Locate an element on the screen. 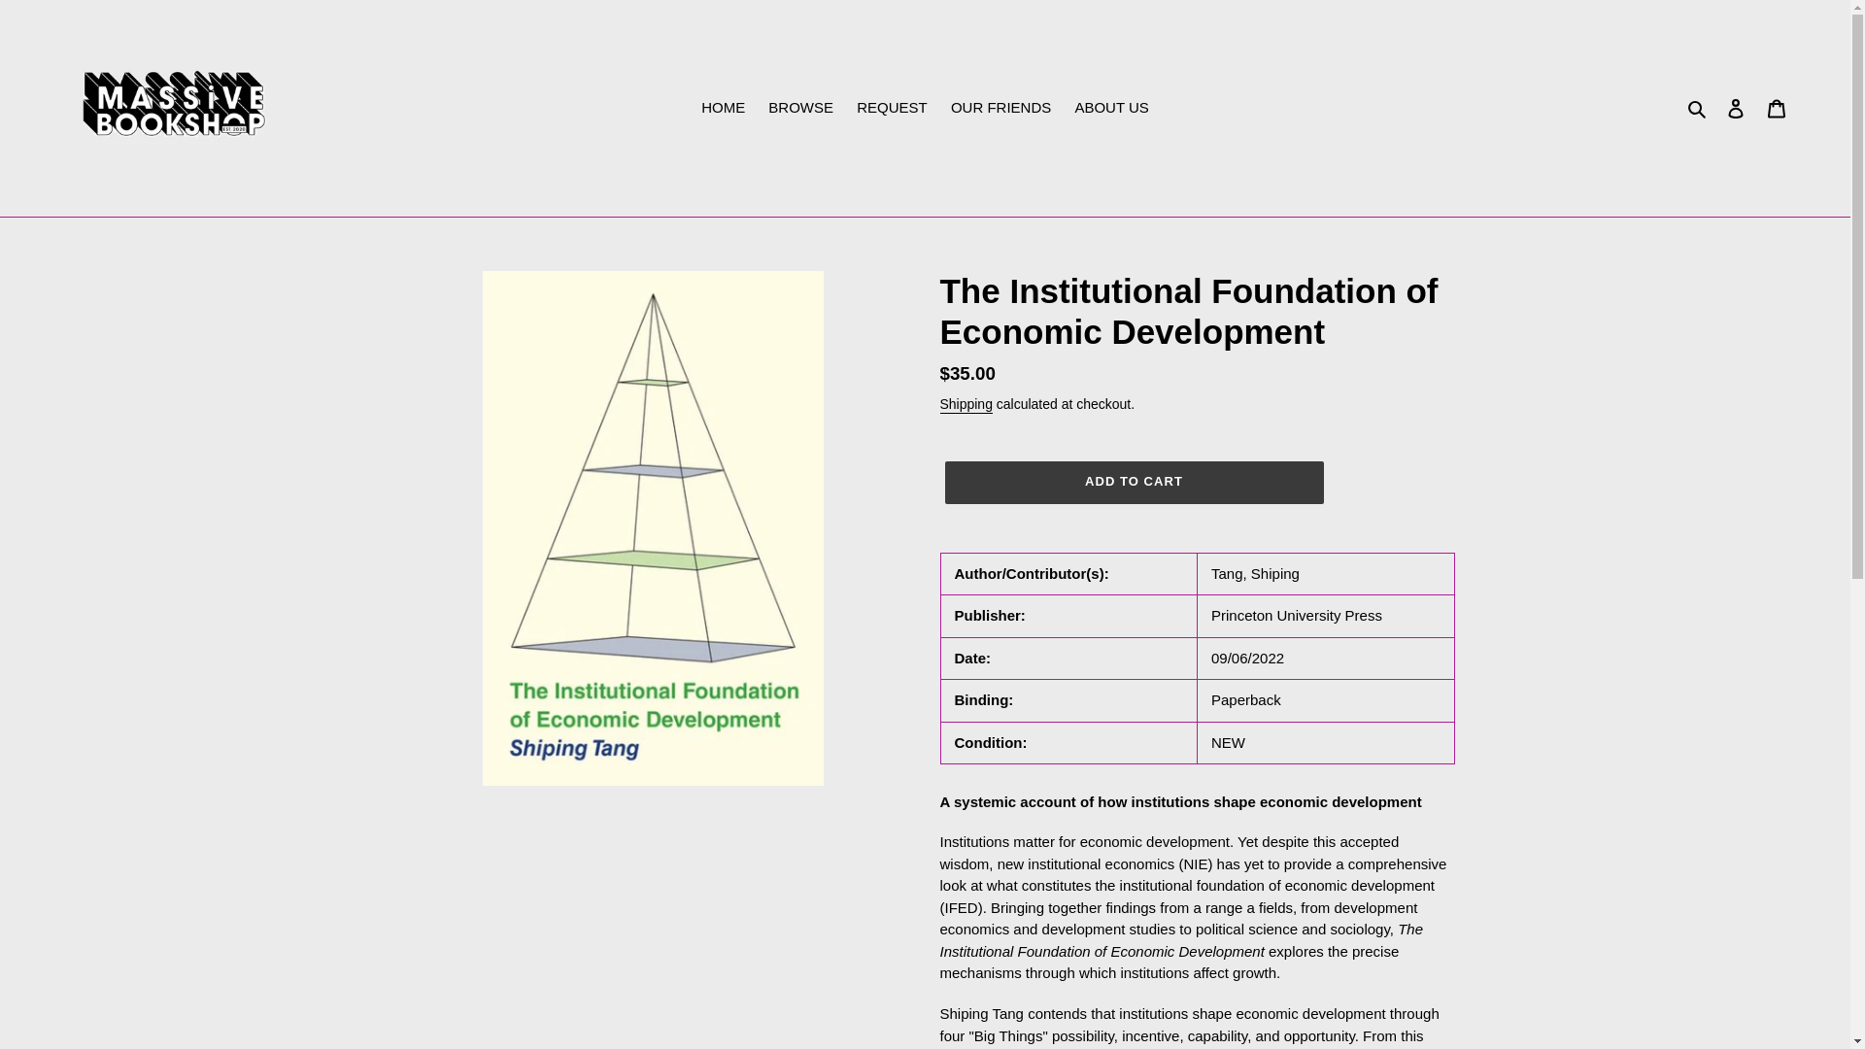 Image resolution: width=1865 pixels, height=1049 pixels. BROWSE is located at coordinates (800, 109).